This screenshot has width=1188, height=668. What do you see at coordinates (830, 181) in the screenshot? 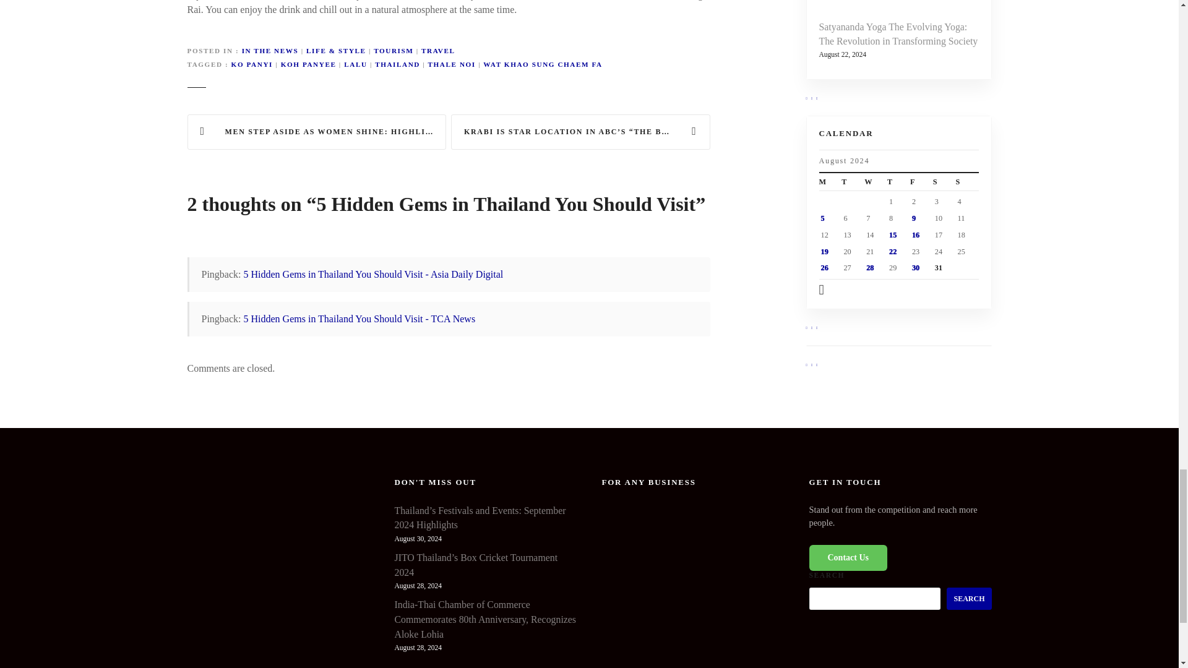
I see `Monday` at bounding box center [830, 181].